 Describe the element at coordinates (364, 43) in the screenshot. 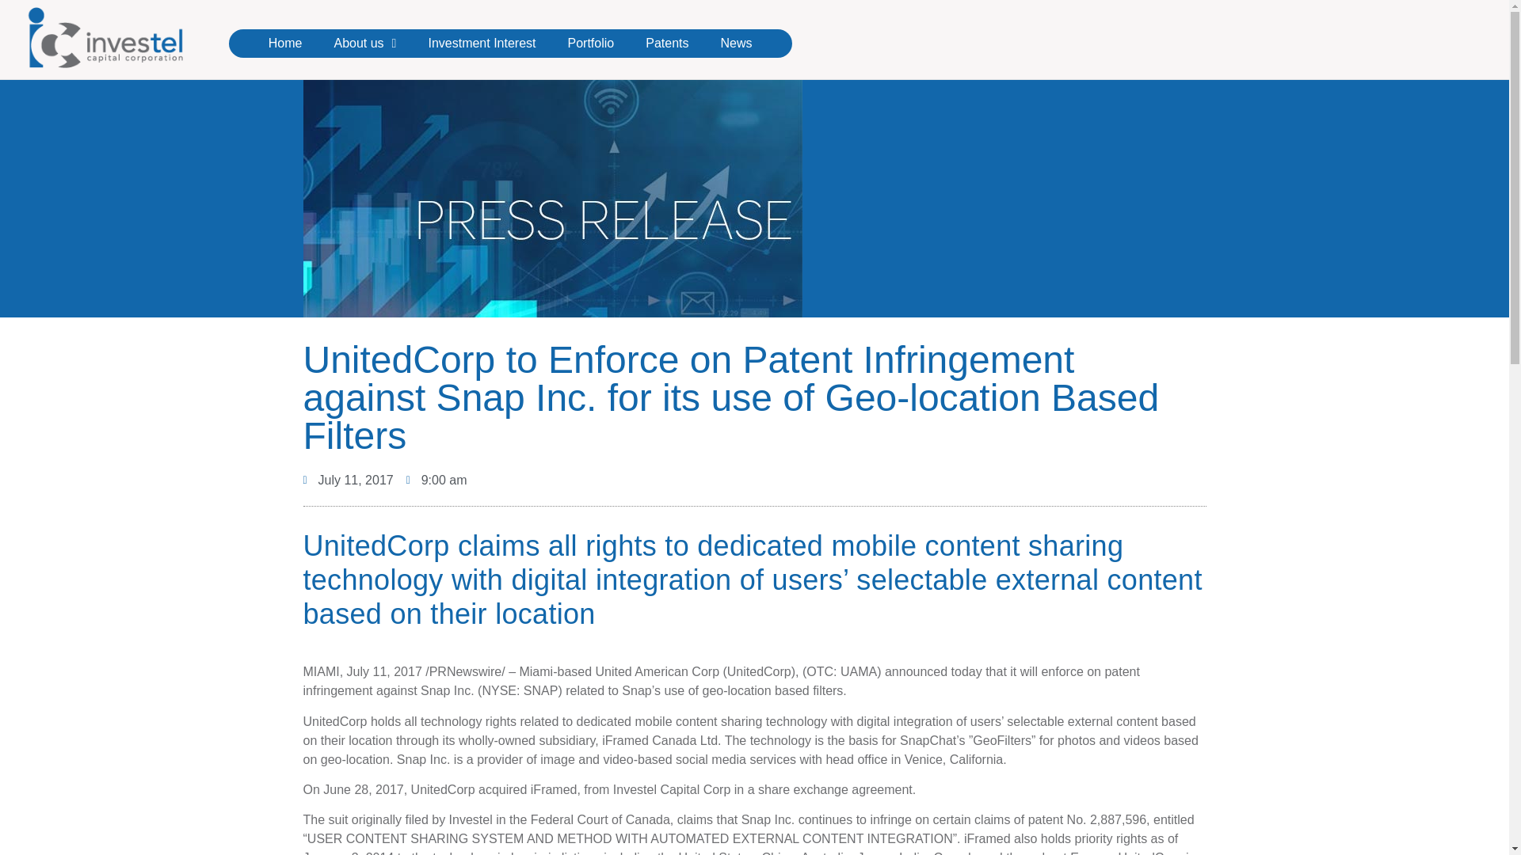

I see `About us` at that location.